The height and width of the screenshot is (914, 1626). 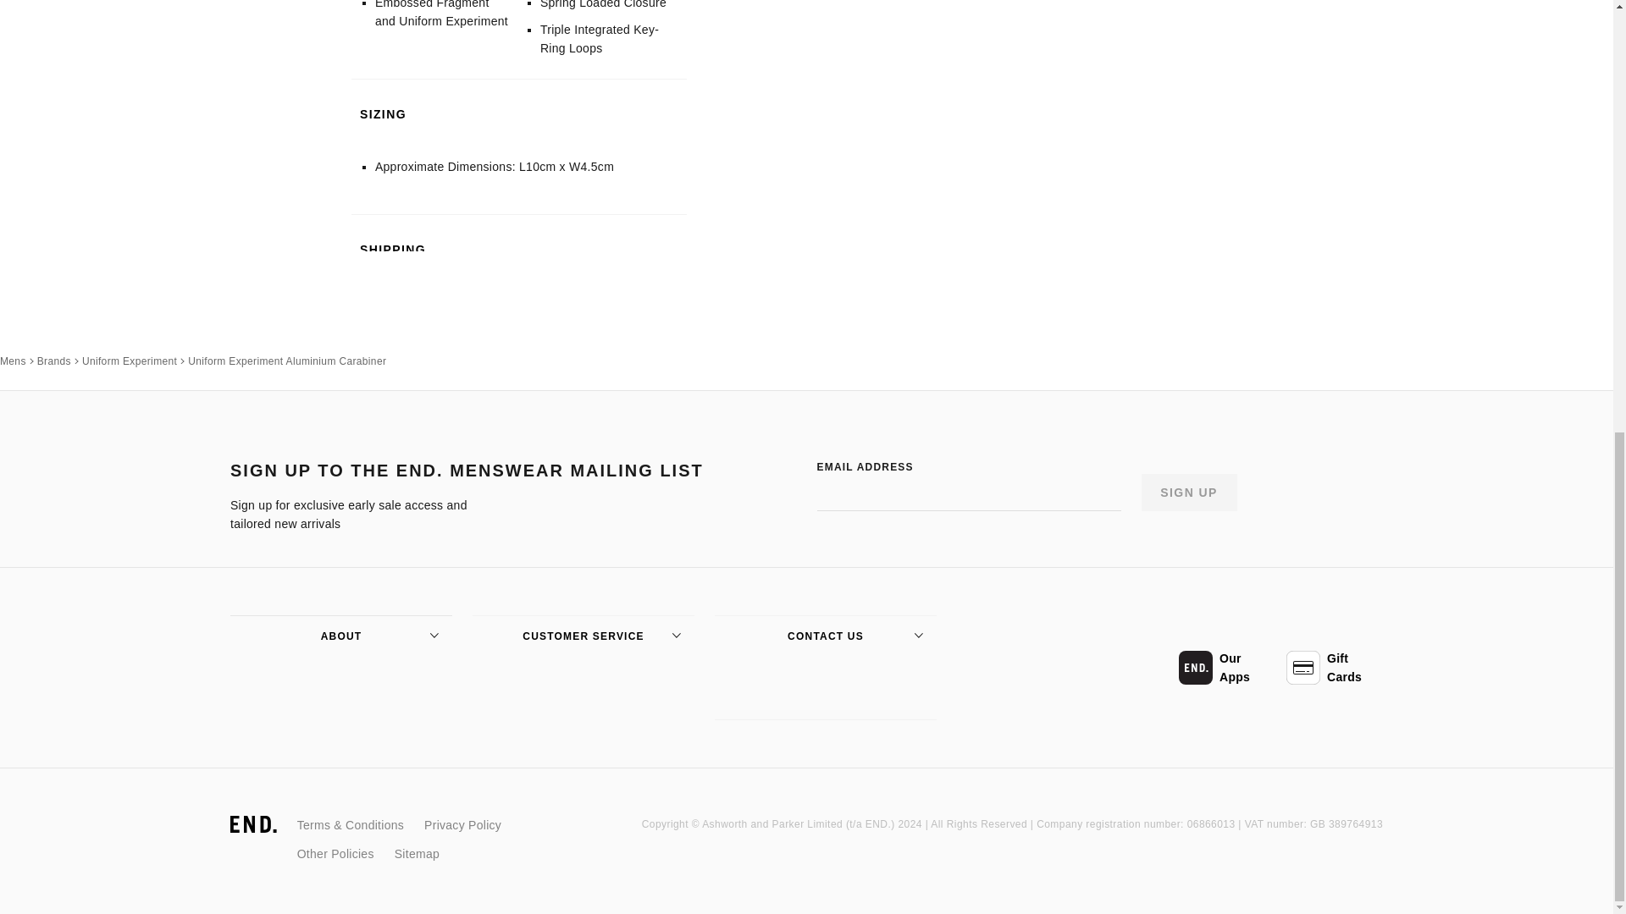 I want to click on Uniform Experiment, so click(x=130, y=361).